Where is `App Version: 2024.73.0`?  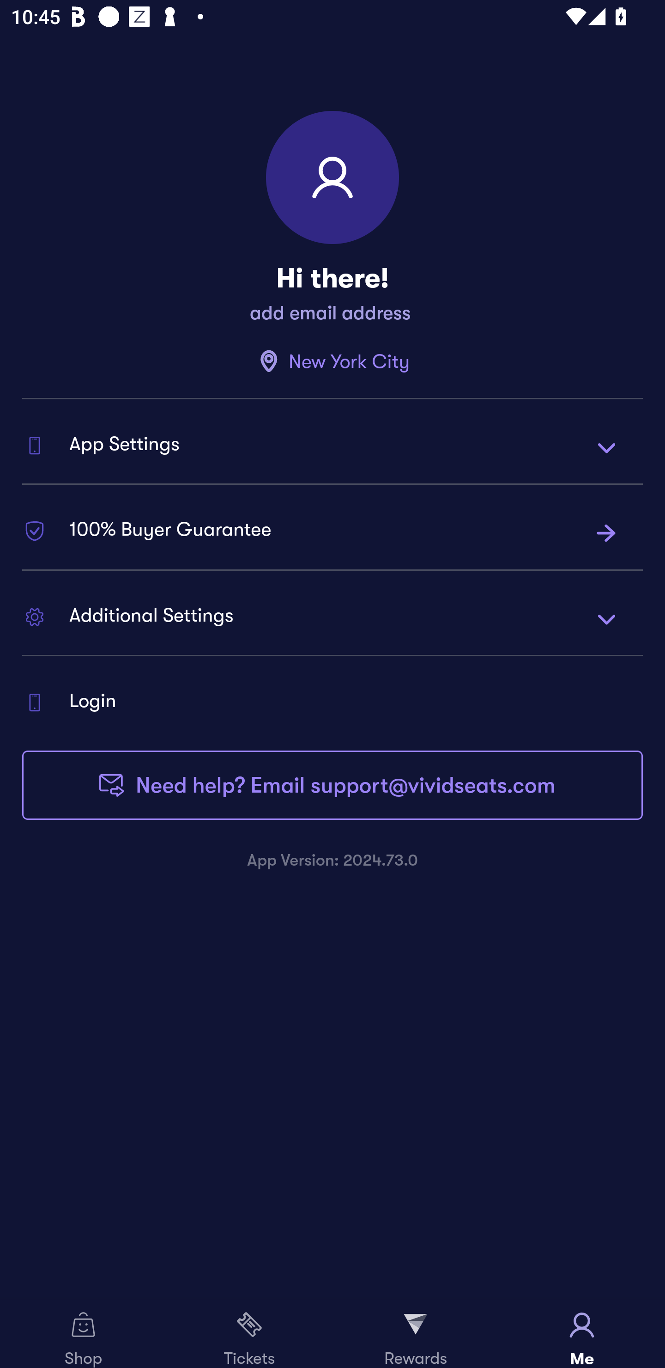 App Version: 2024.73.0 is located at coordinates (332, 860).